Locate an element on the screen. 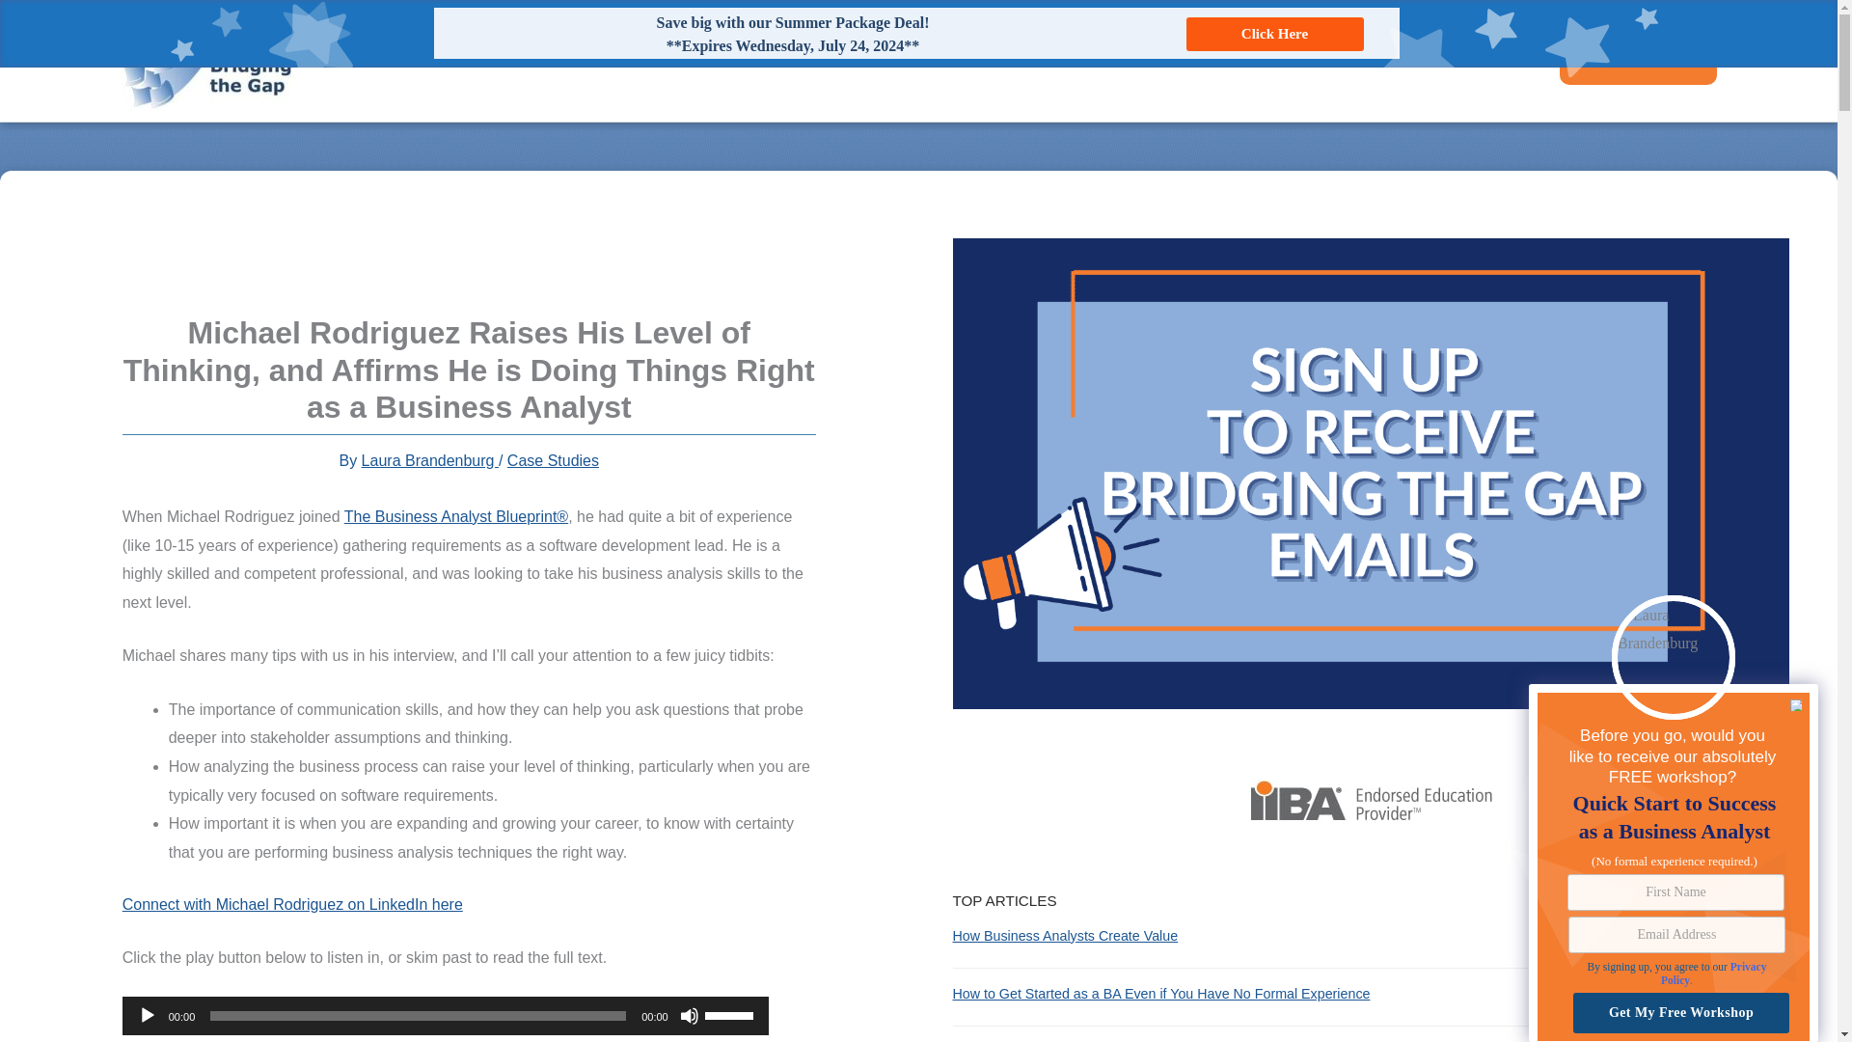 The height and width of the screenshot is (1042, 1852). BA TEMPLATES is located at coordinates (1471, 60).